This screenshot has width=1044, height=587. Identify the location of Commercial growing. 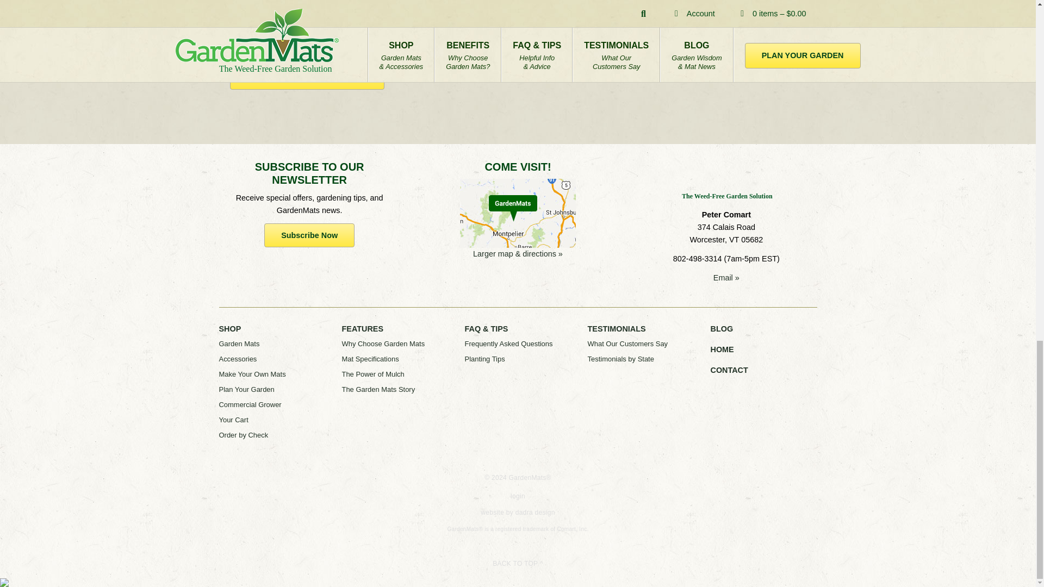
(294, 33).